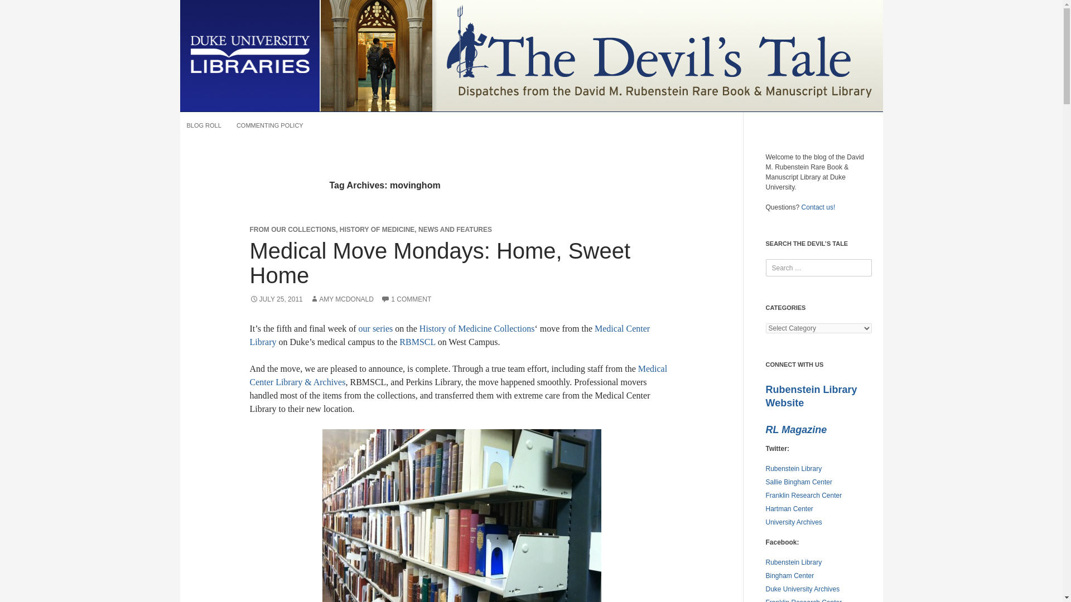  I want to click on RBMSCL, so click(417, 342).